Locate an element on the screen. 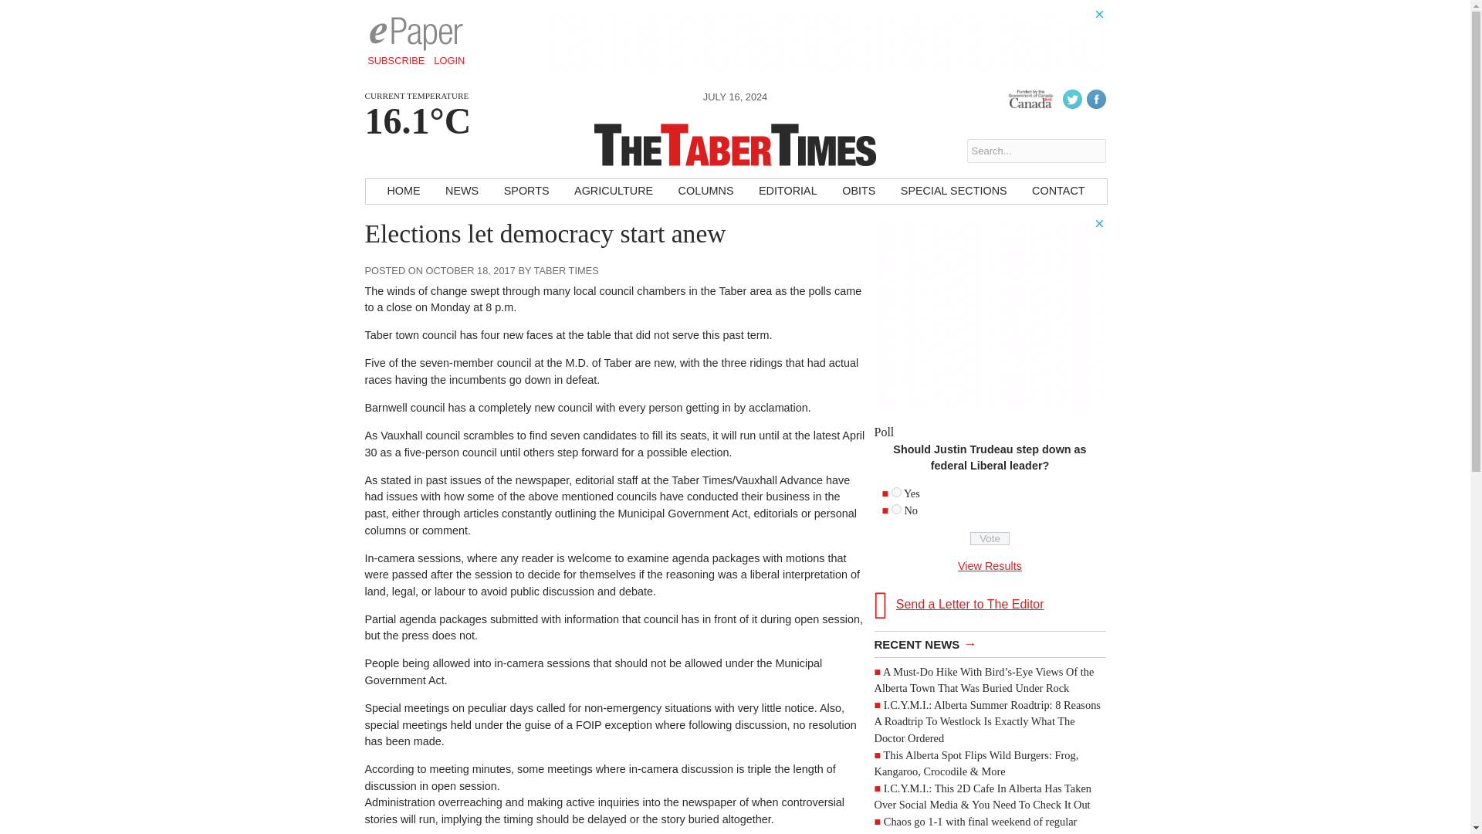  522 is located at coordinates (896, 510).